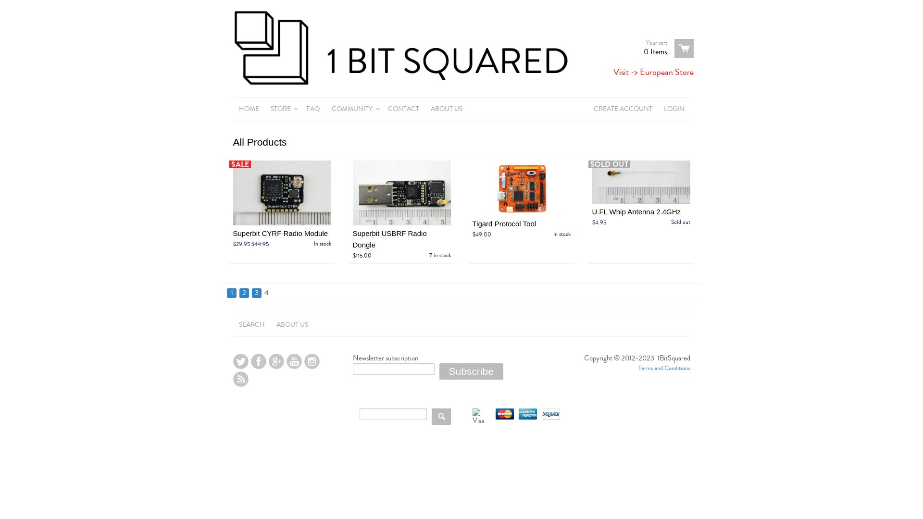  Describe the element at coordinates (257, 293) in the screenshot. I see `3` at that location.